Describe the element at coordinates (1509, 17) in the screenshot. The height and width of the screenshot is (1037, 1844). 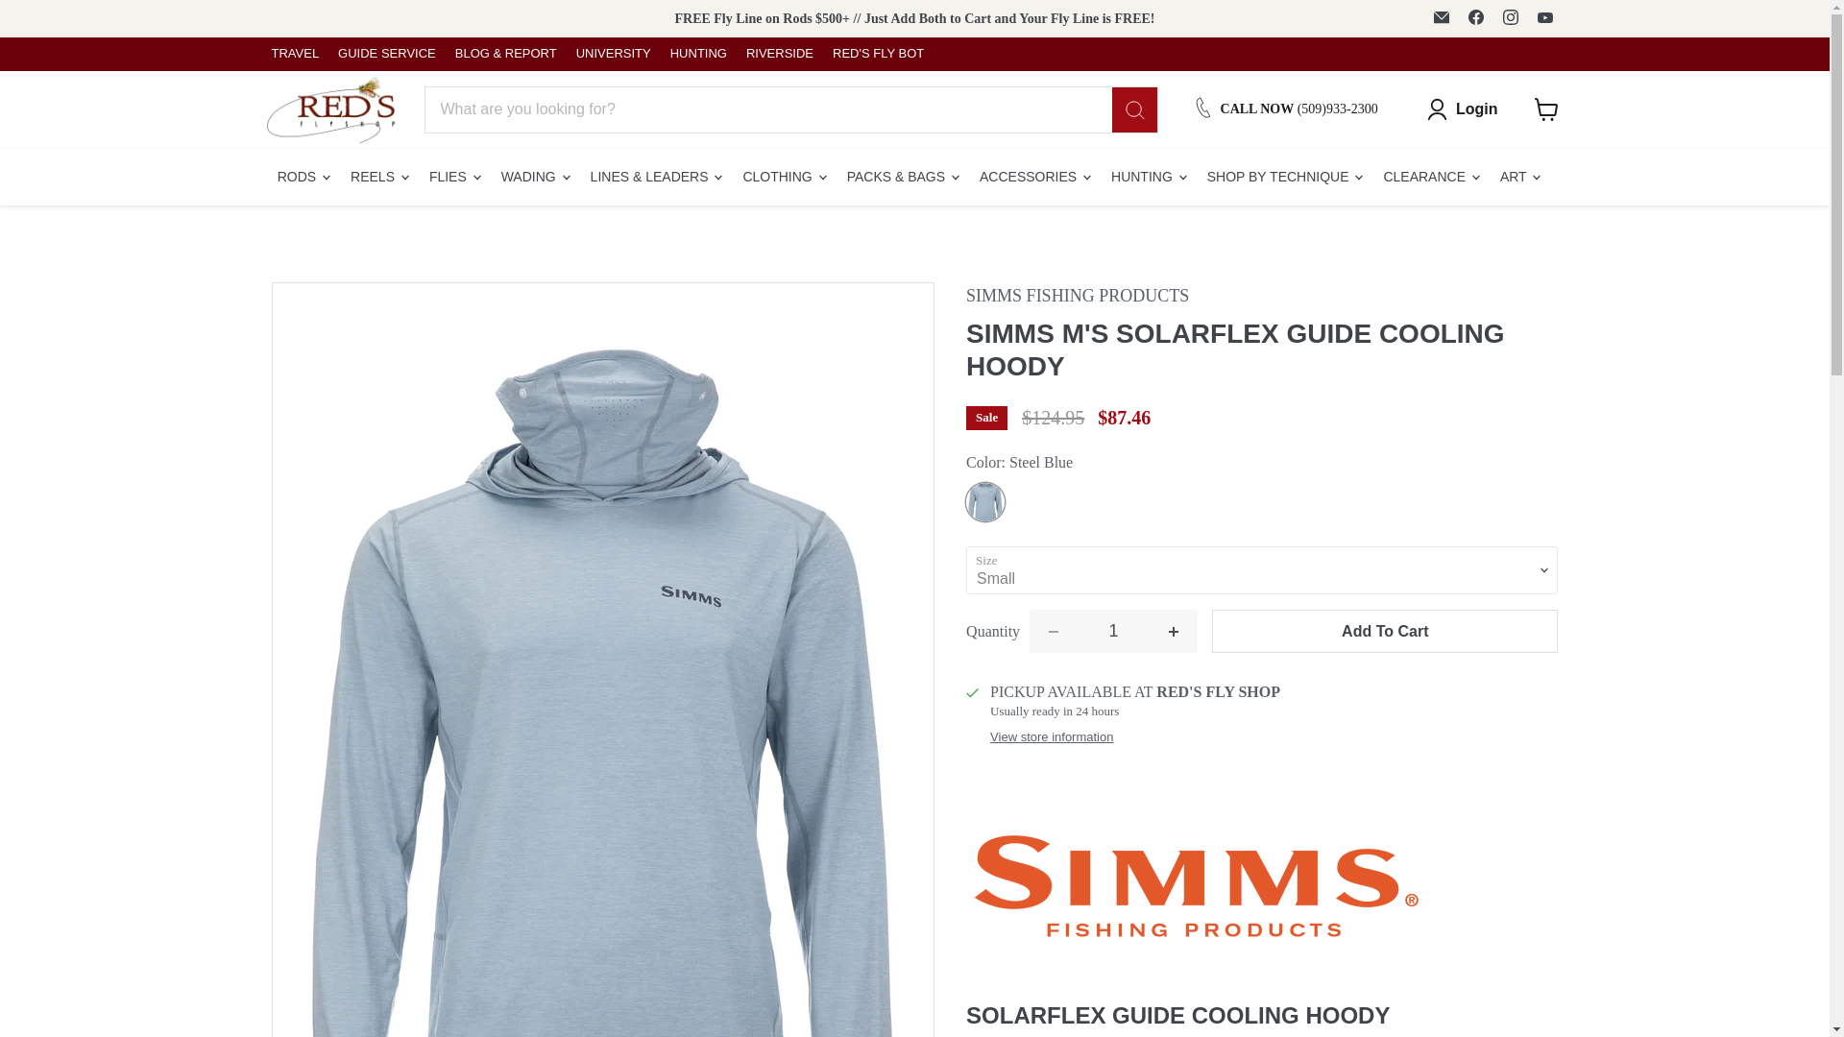
I see `Find us on Instagram` at that location.